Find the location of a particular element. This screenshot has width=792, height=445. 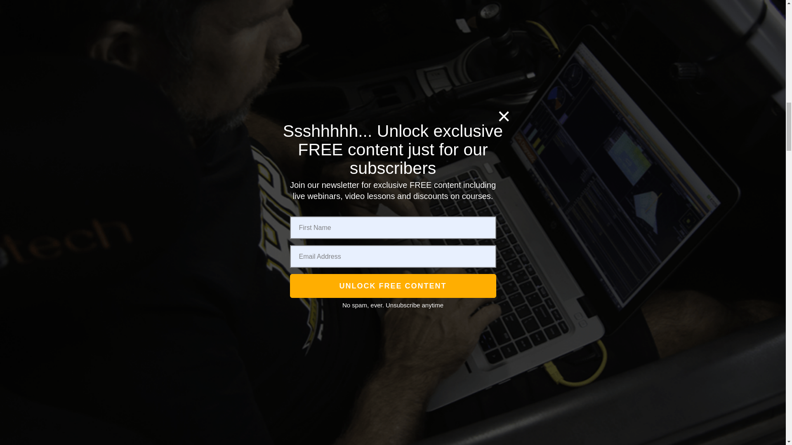

Click here to view Gord is located at coordinates (193, 253).